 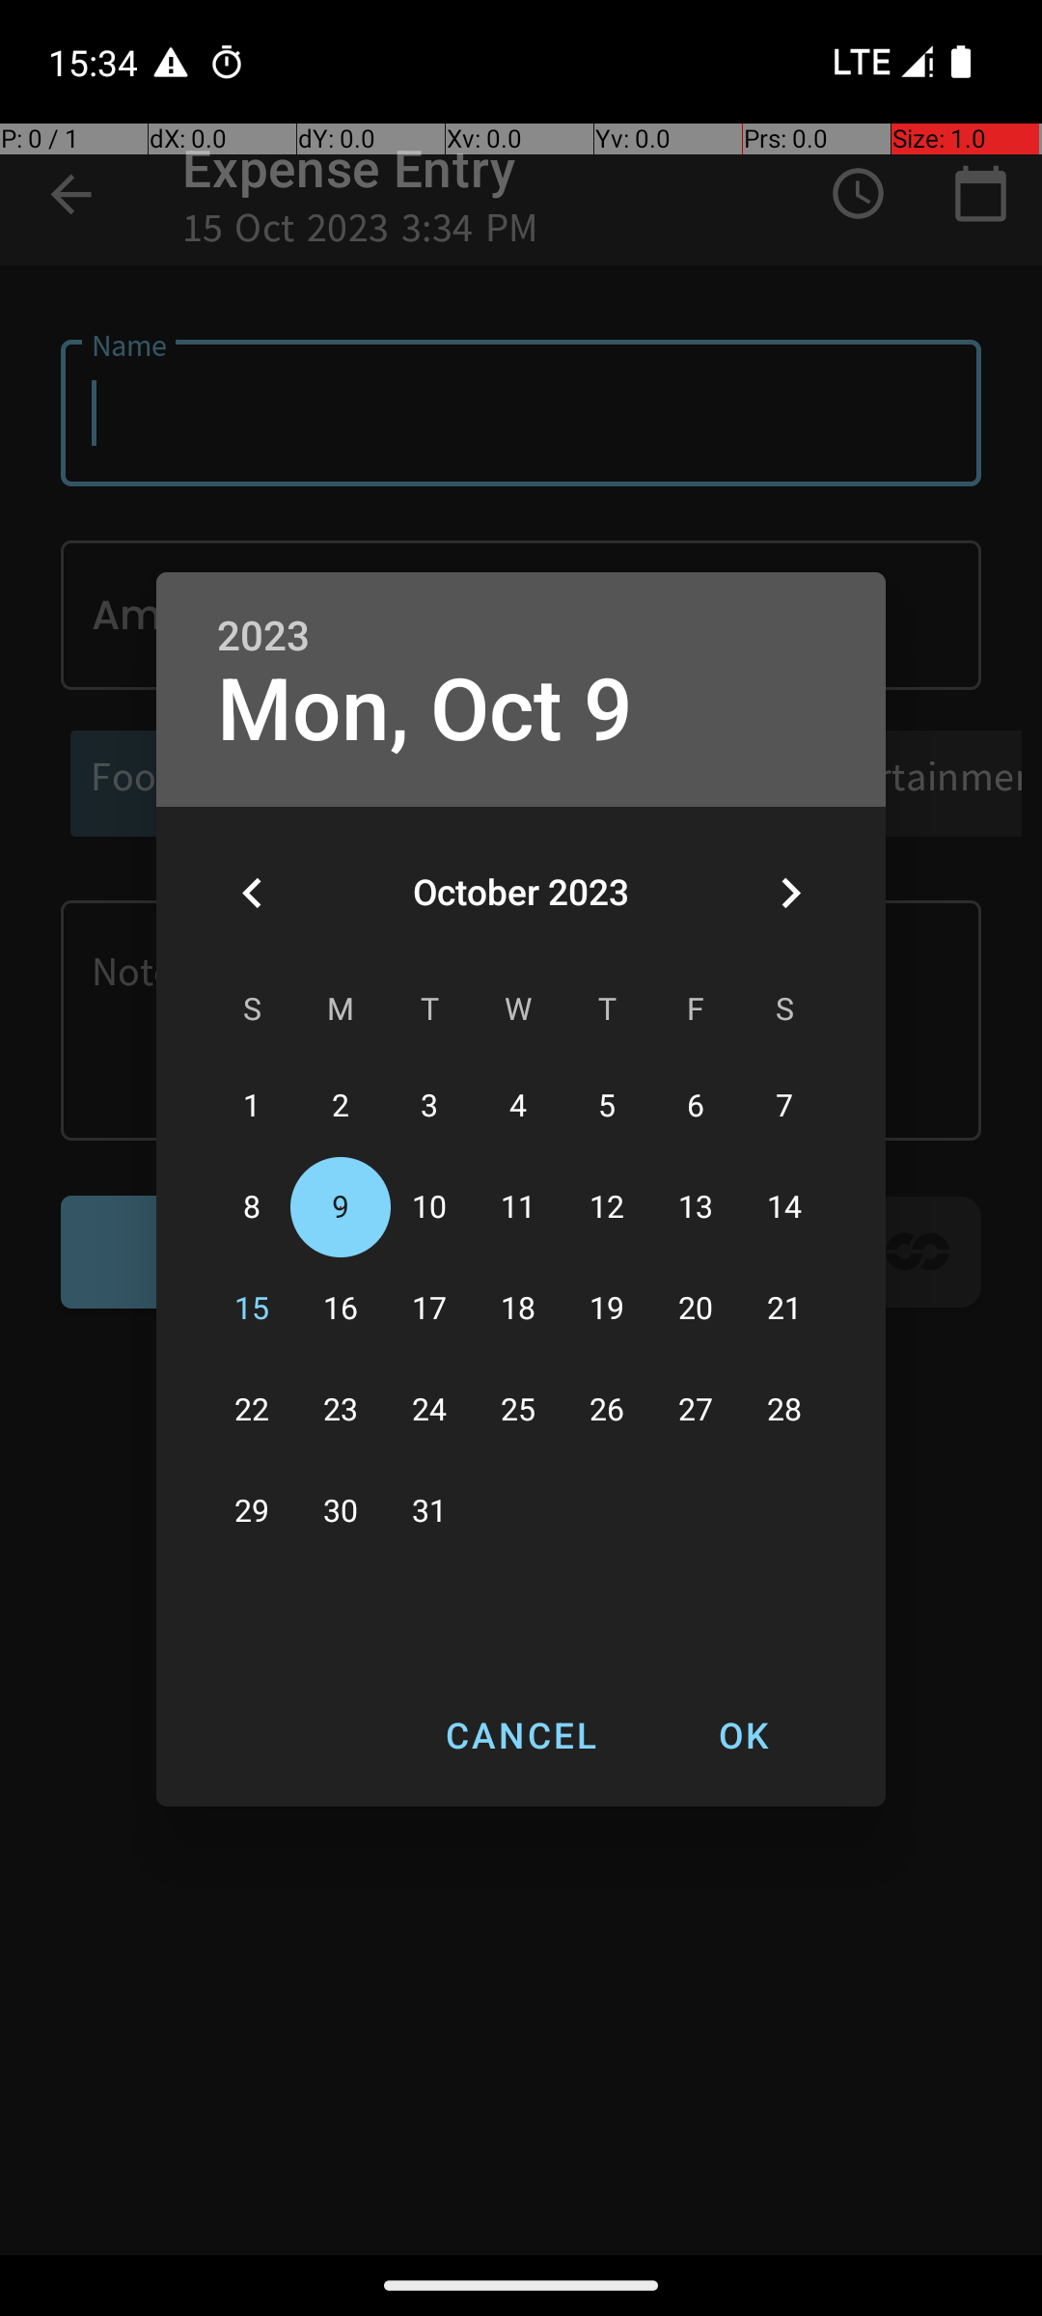 I want to click on 31, so click(x=429, y=1511).